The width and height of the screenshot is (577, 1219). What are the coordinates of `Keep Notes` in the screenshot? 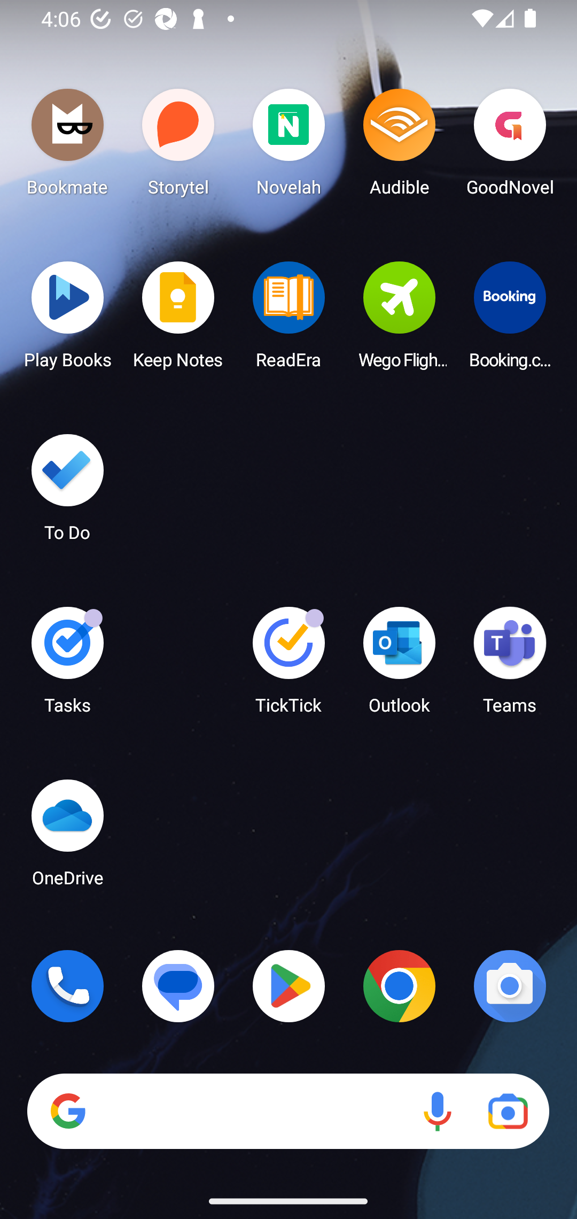 It's located at (178, 319).